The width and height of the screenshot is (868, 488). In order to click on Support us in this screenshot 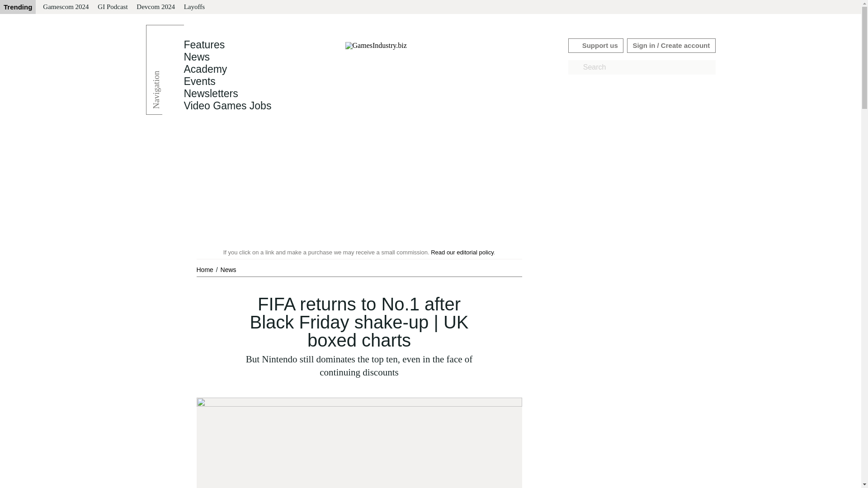, I will do `click(596, 45)`.